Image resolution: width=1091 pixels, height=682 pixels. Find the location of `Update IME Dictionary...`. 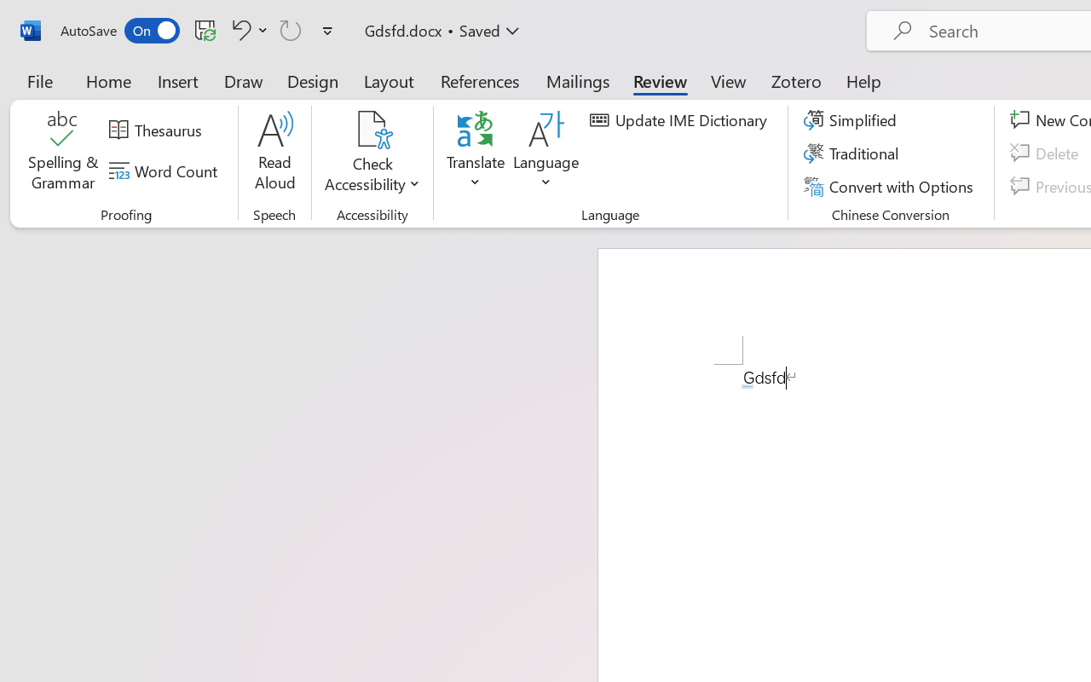

Update IME Dictionary... is located at coordinates (681, 120).